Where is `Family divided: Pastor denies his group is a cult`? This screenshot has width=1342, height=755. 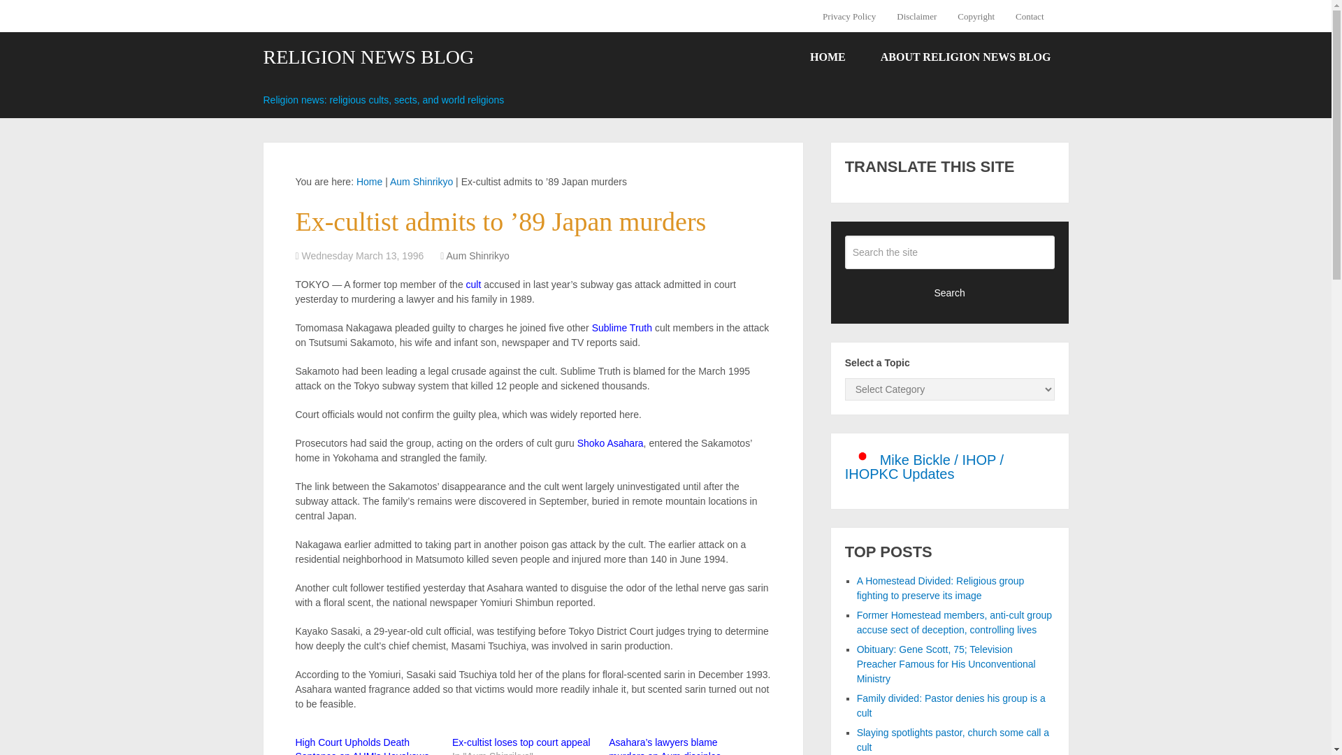 Family divided: Pastor denies his group is a cult is located at coordinates (951, 706).